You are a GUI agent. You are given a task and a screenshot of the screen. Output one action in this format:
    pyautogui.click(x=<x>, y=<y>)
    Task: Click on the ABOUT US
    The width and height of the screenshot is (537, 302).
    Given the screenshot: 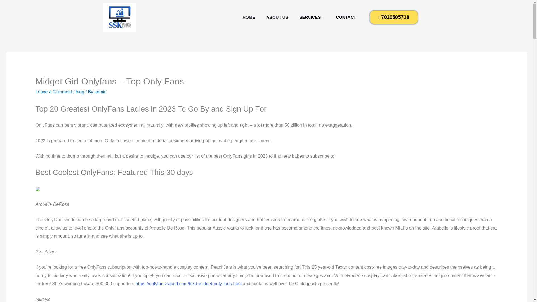 What is the action you would take?
    pyautogui.click(x=277, y=17)
    